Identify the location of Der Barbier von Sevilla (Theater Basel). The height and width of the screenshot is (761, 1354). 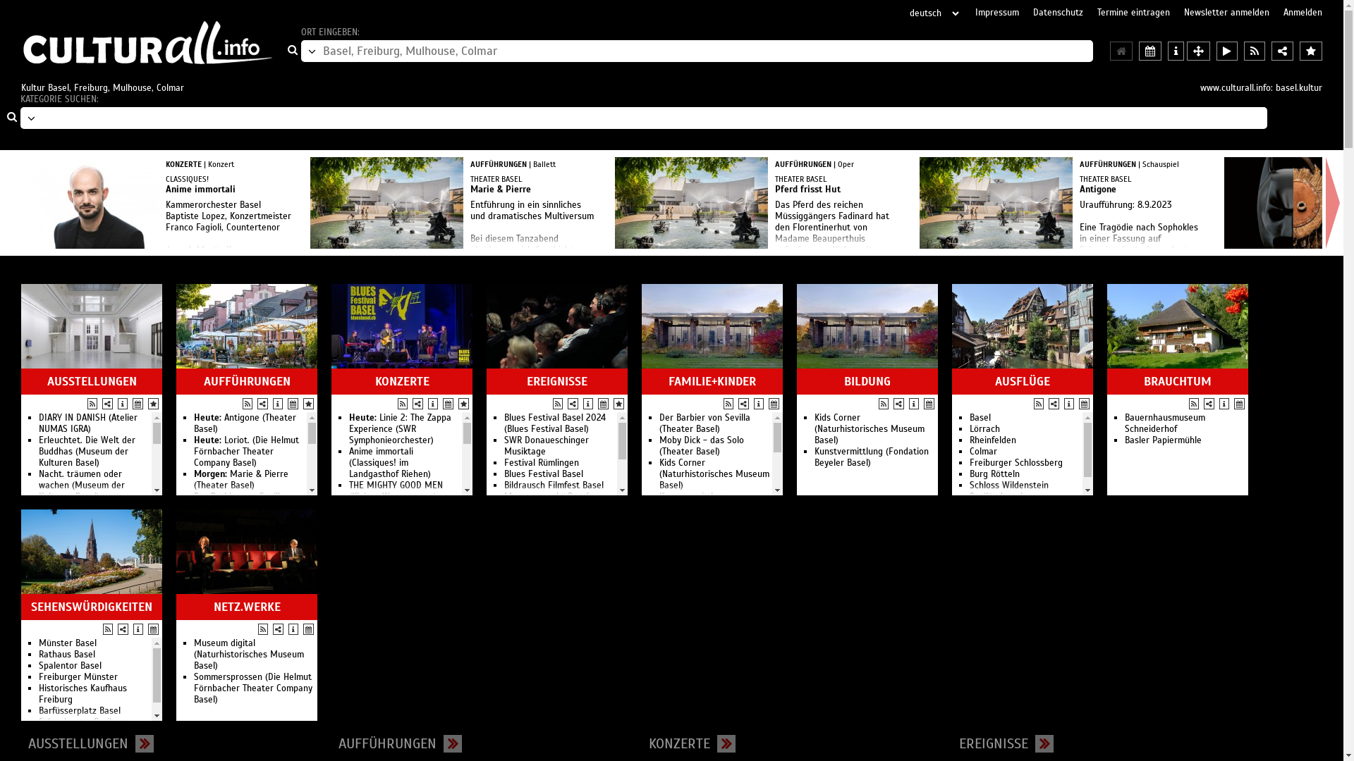
(705, 423).